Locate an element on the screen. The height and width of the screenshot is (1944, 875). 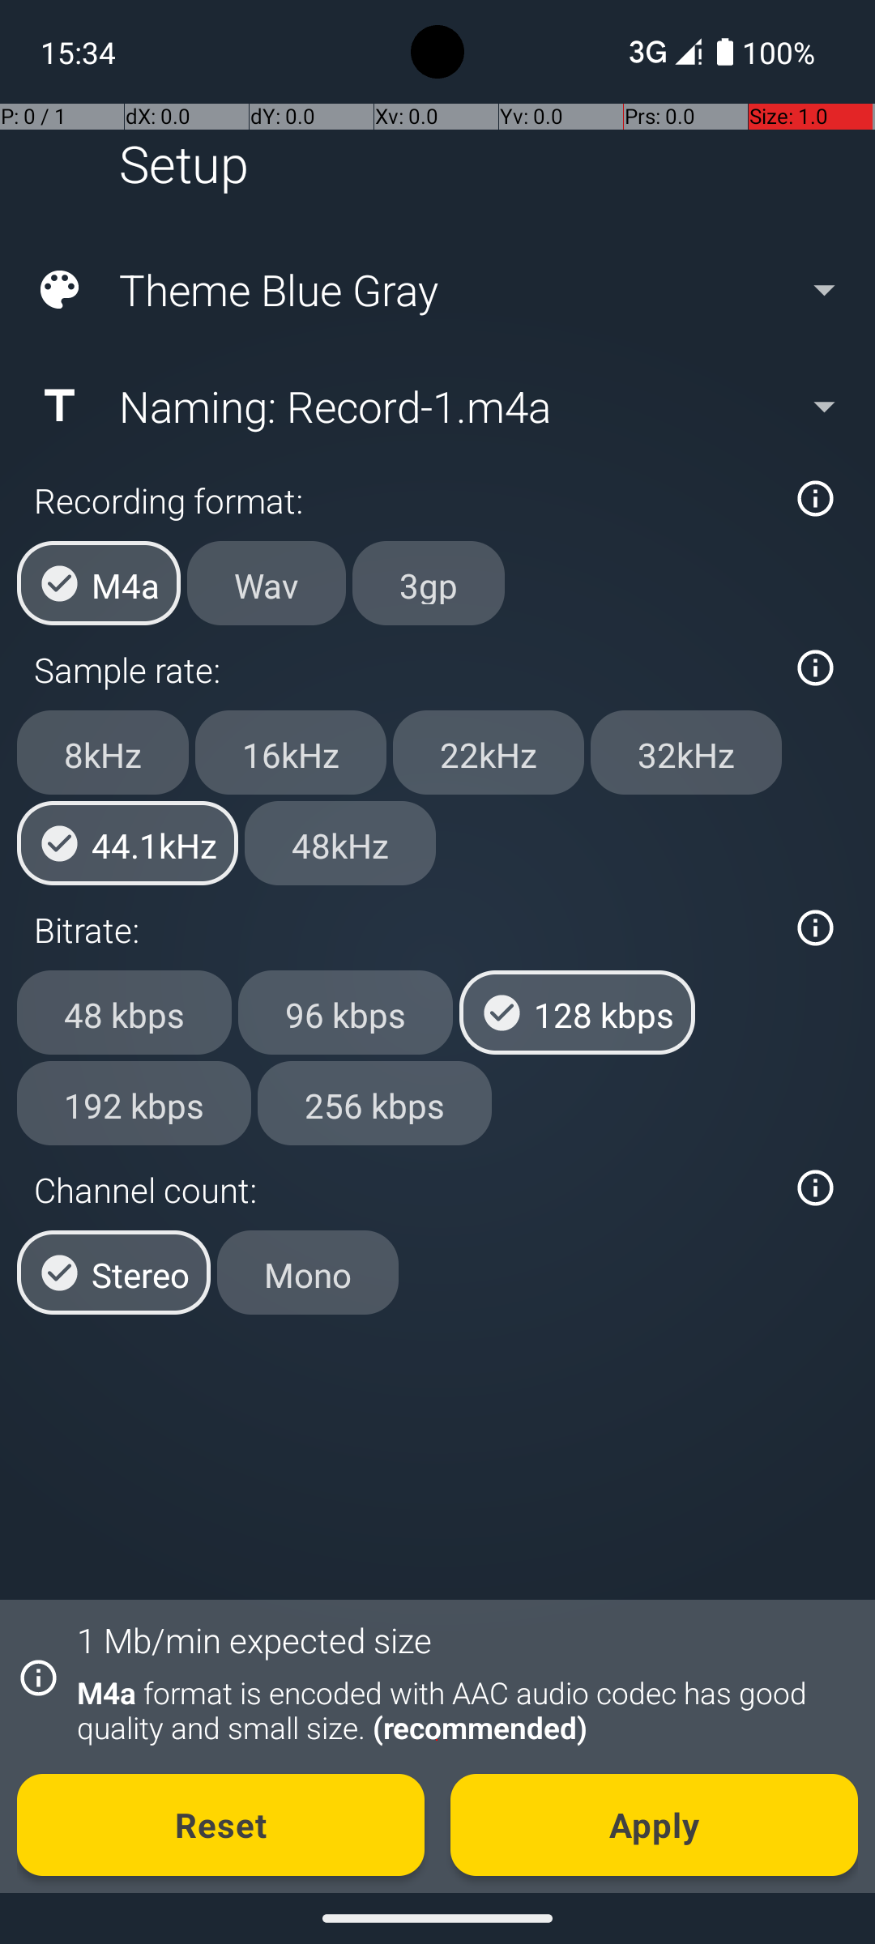
M4a format is encoded with AAC audio codec has good quality and small size. (recommended) is located at coordinates (459, 1710).